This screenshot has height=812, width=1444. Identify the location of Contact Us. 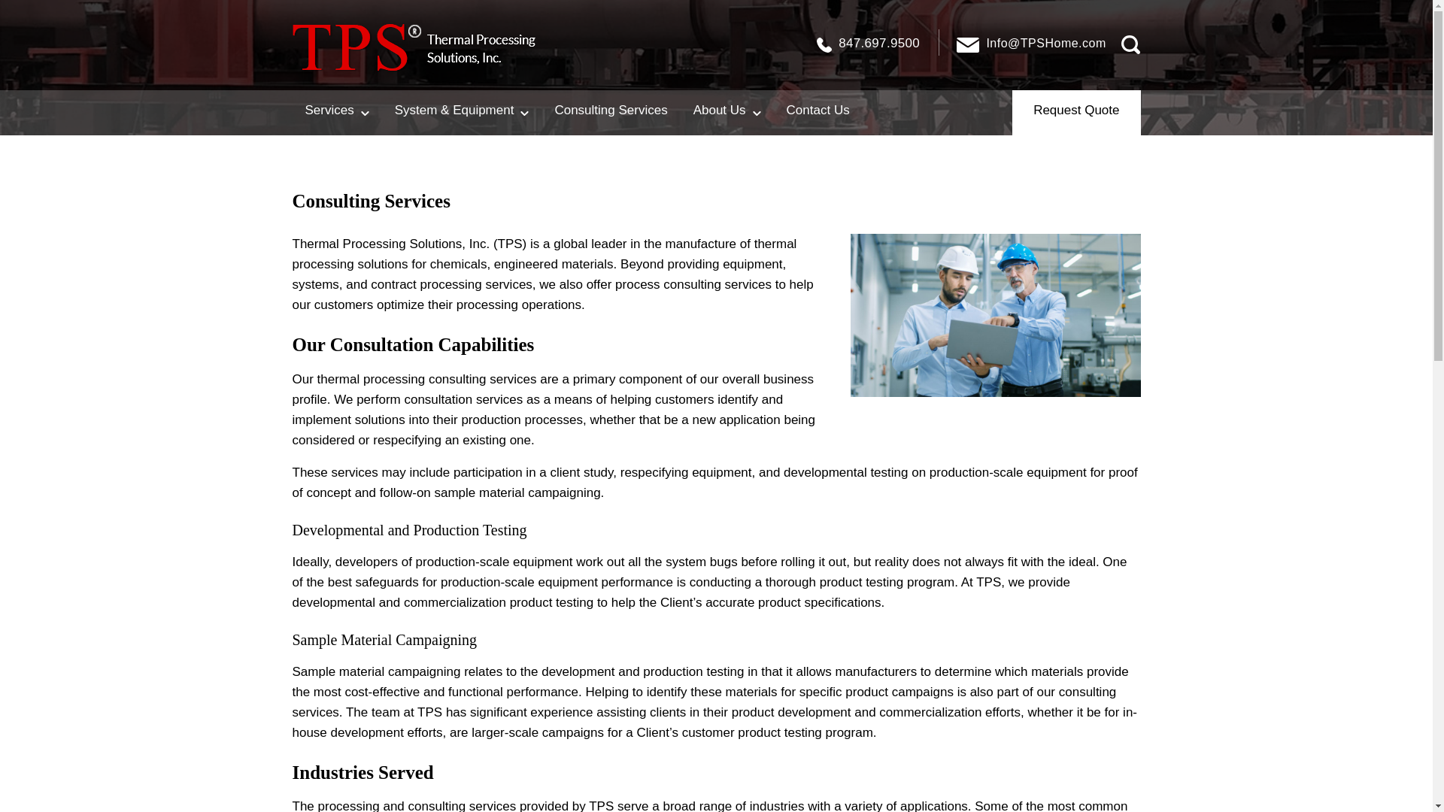
(818, 113).